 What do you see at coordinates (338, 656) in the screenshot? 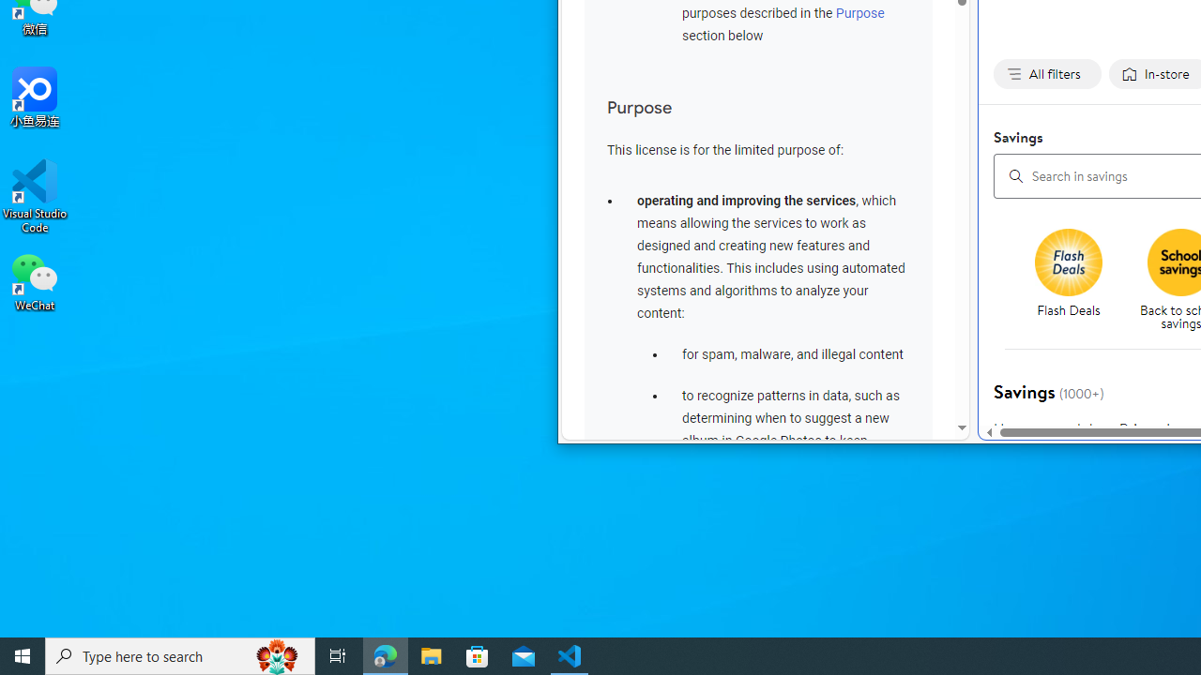
I see `Task View` at bounding box center [338, 656].